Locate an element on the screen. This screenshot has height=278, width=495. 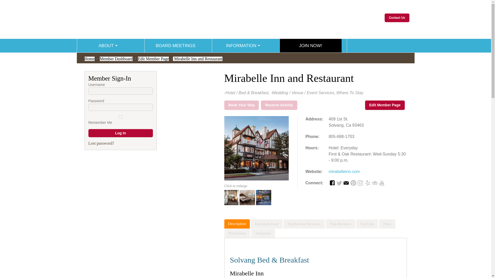
INFORMATION is located at coordinates (243, 46).